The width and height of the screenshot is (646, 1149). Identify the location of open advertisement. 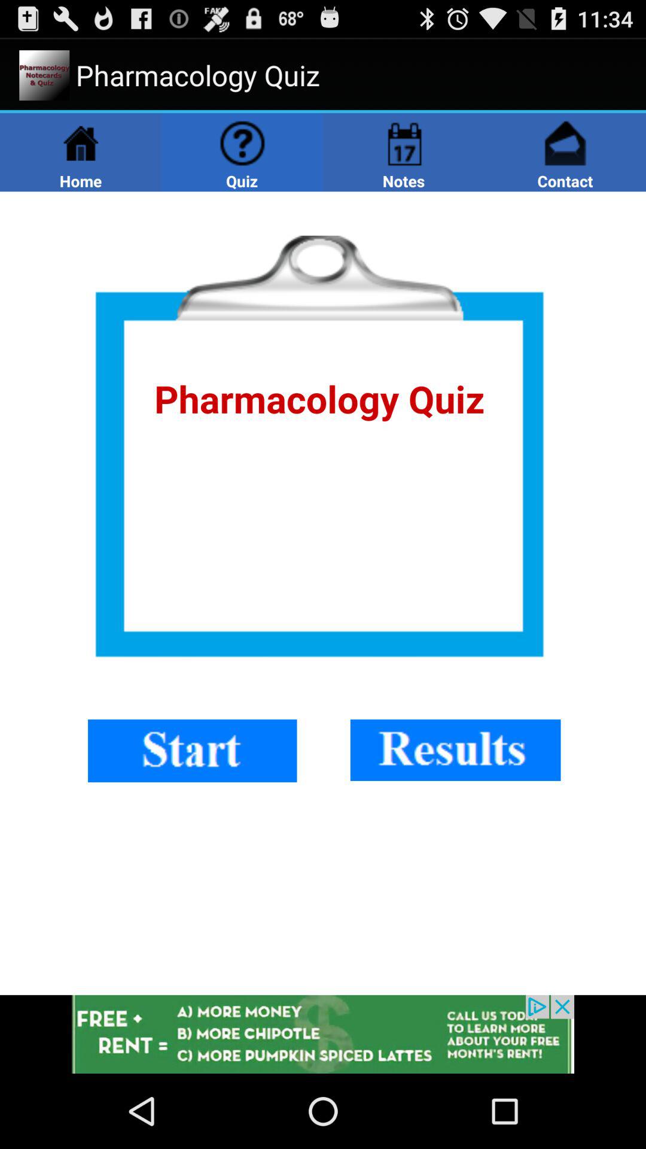
(323, 1034).